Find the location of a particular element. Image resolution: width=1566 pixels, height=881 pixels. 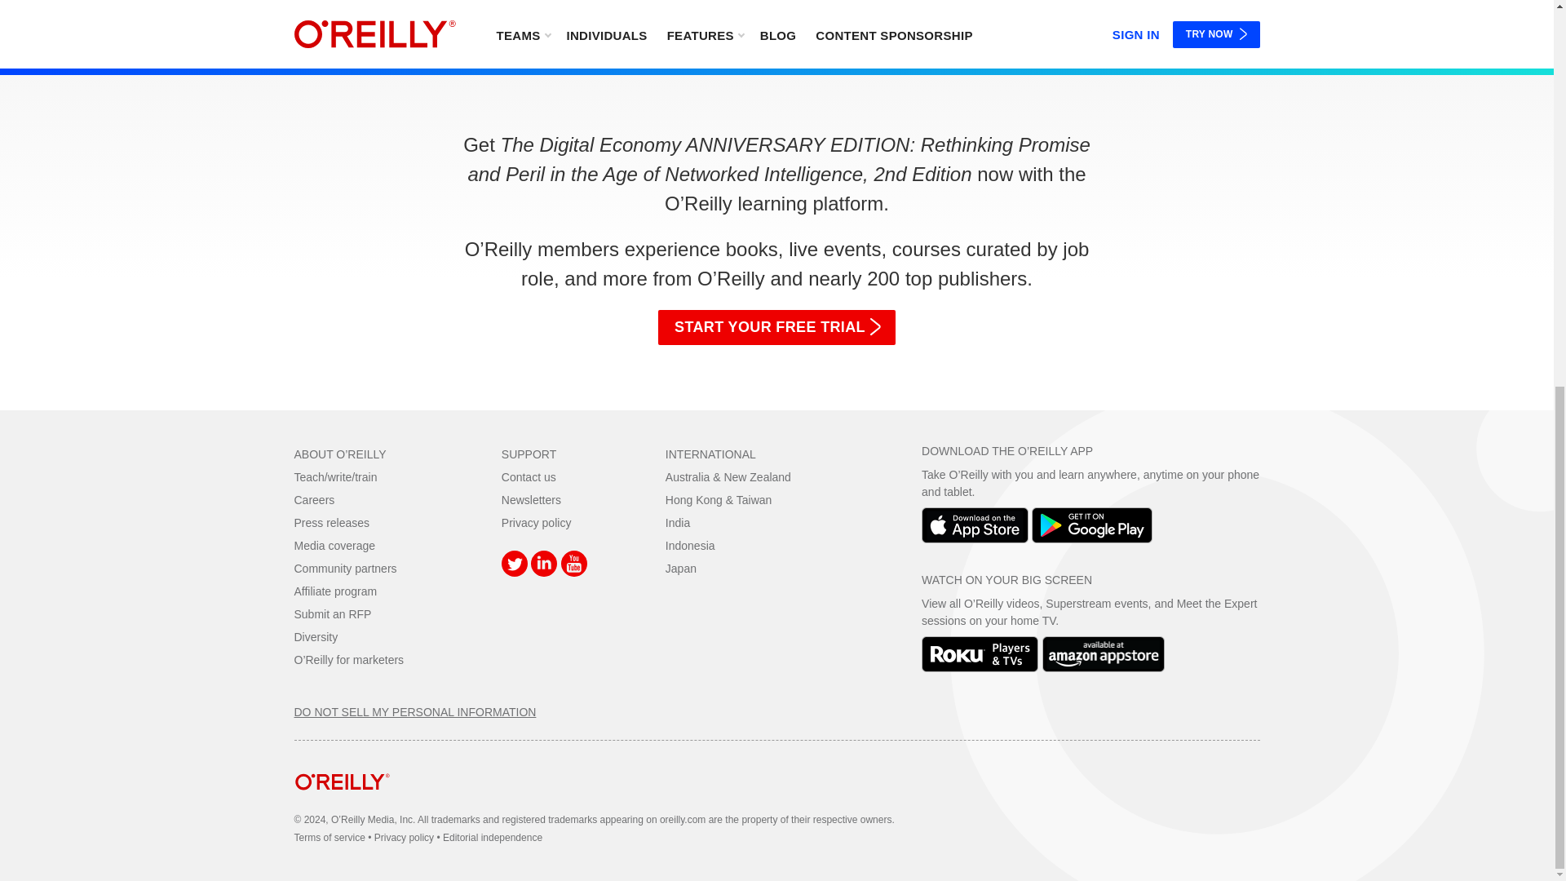

Careers is located at coordinates (314, 499).